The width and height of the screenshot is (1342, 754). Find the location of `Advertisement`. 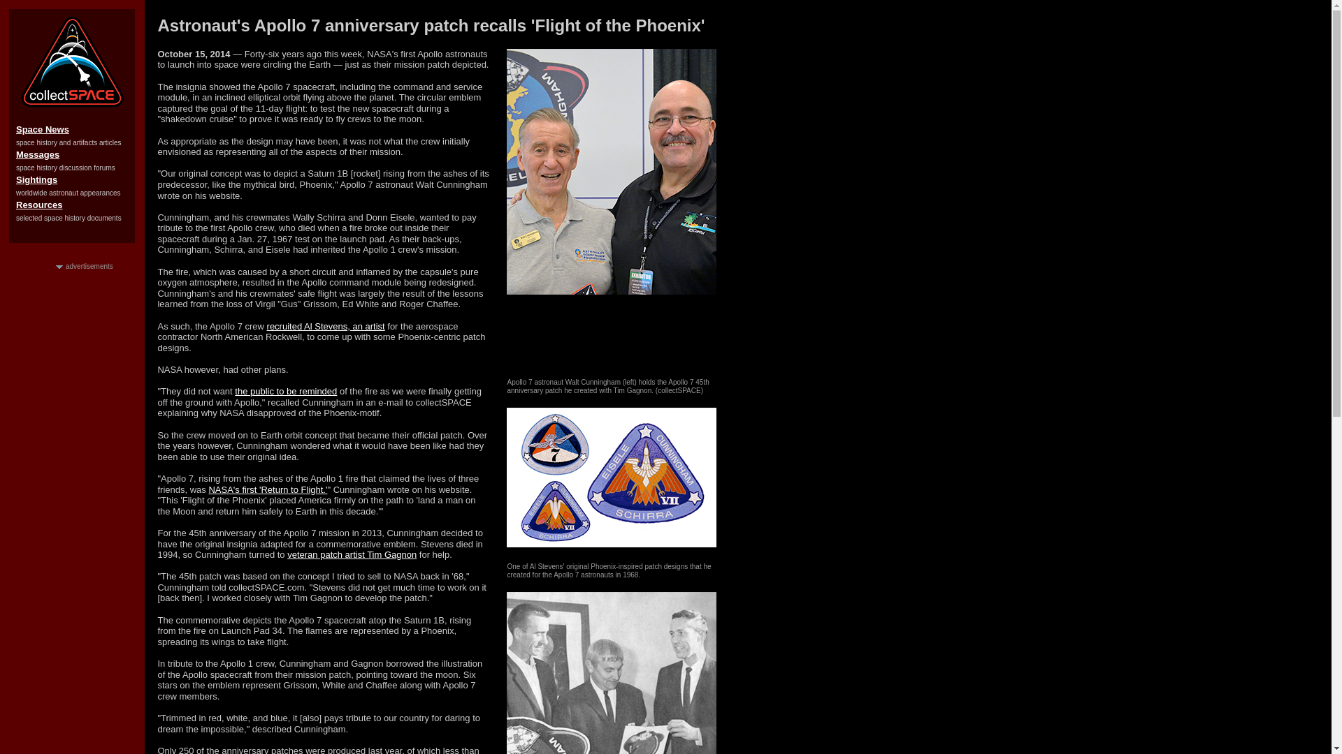

Advertisement is located at coordinates (71, 723).